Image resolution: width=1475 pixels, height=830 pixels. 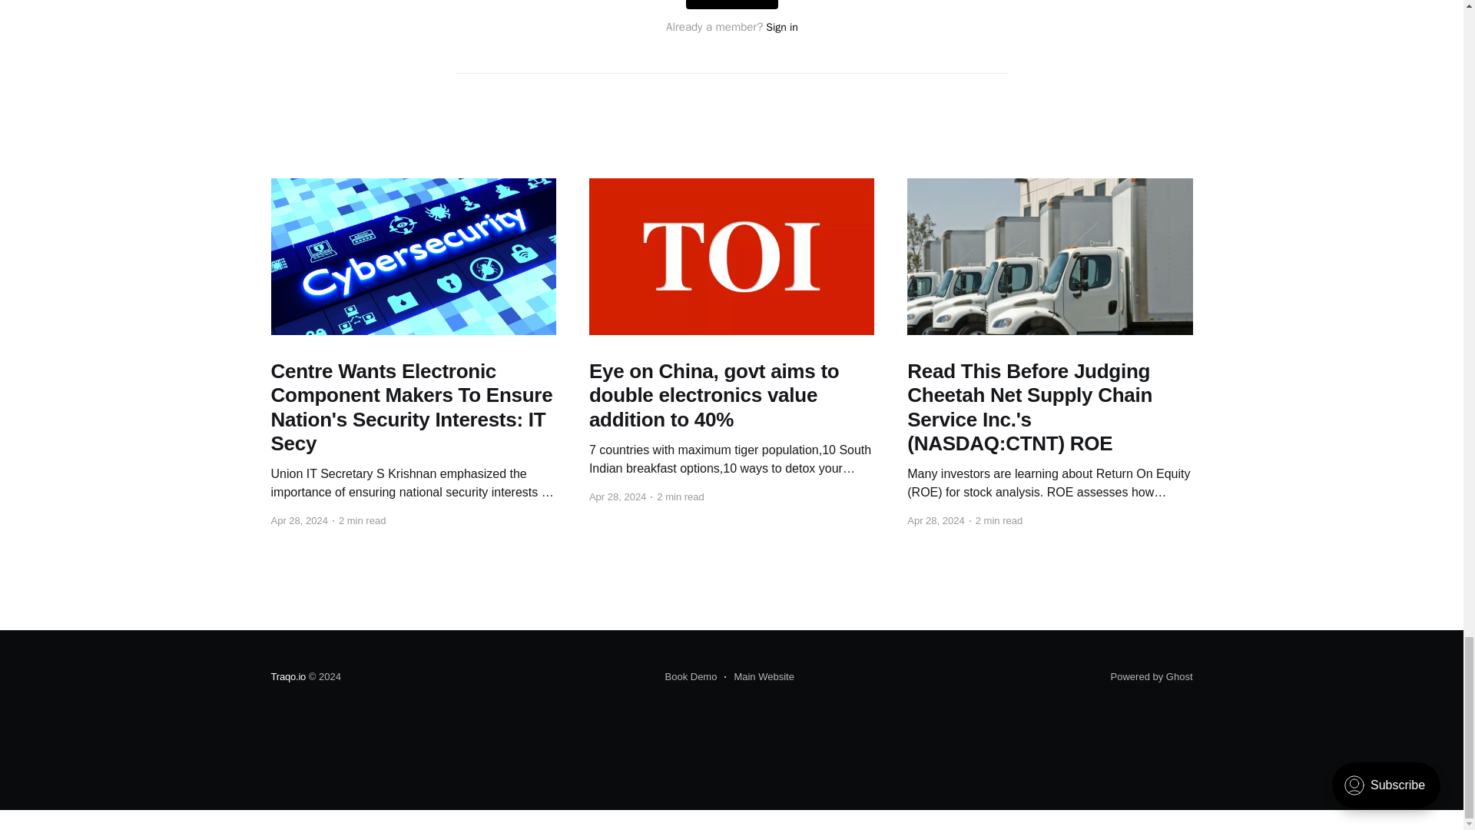 I want to click on Book Demo, so click(x=691, y=677).